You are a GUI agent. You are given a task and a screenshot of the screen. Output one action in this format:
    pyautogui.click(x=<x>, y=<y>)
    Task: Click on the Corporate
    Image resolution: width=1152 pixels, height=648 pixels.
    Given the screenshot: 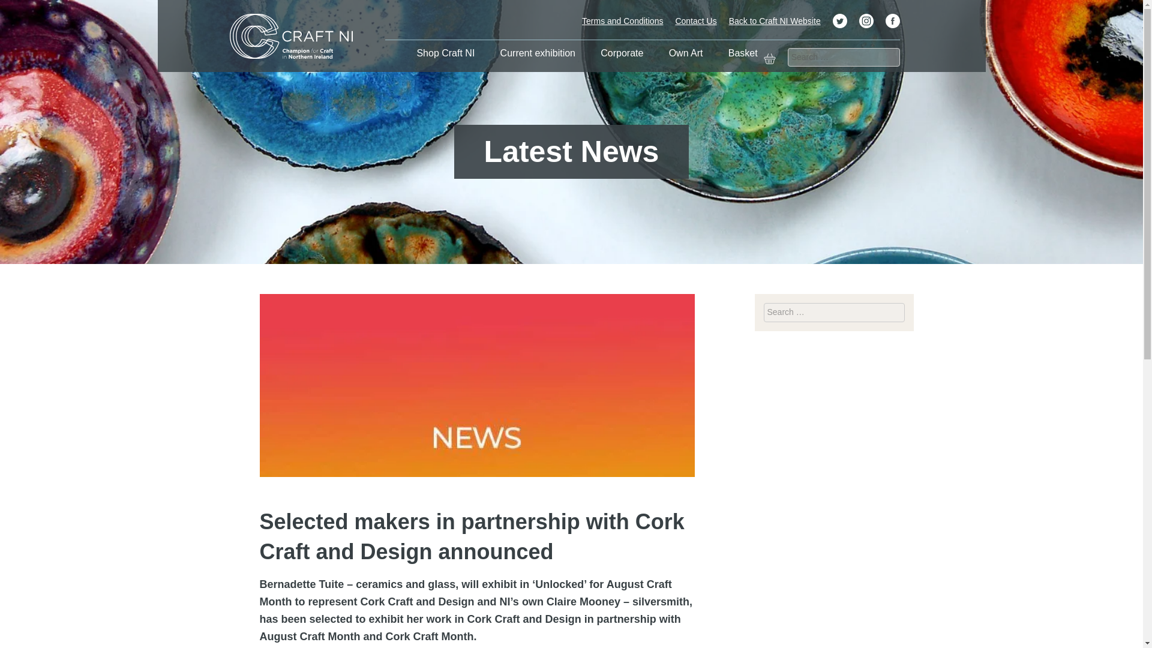 What is the action you would take?
    pyautogui.click(x=622, y=53)
    